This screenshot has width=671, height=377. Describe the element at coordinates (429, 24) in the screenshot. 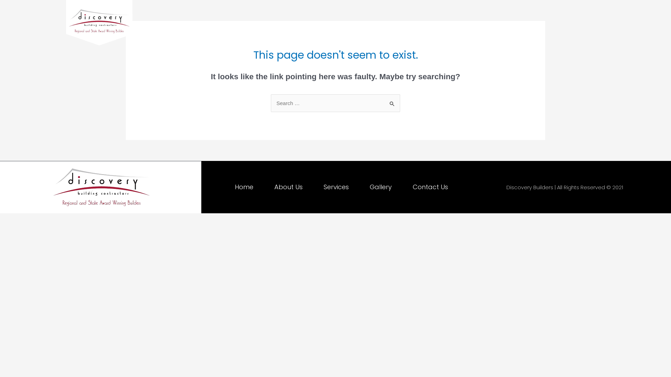

I see `Services` at that location.